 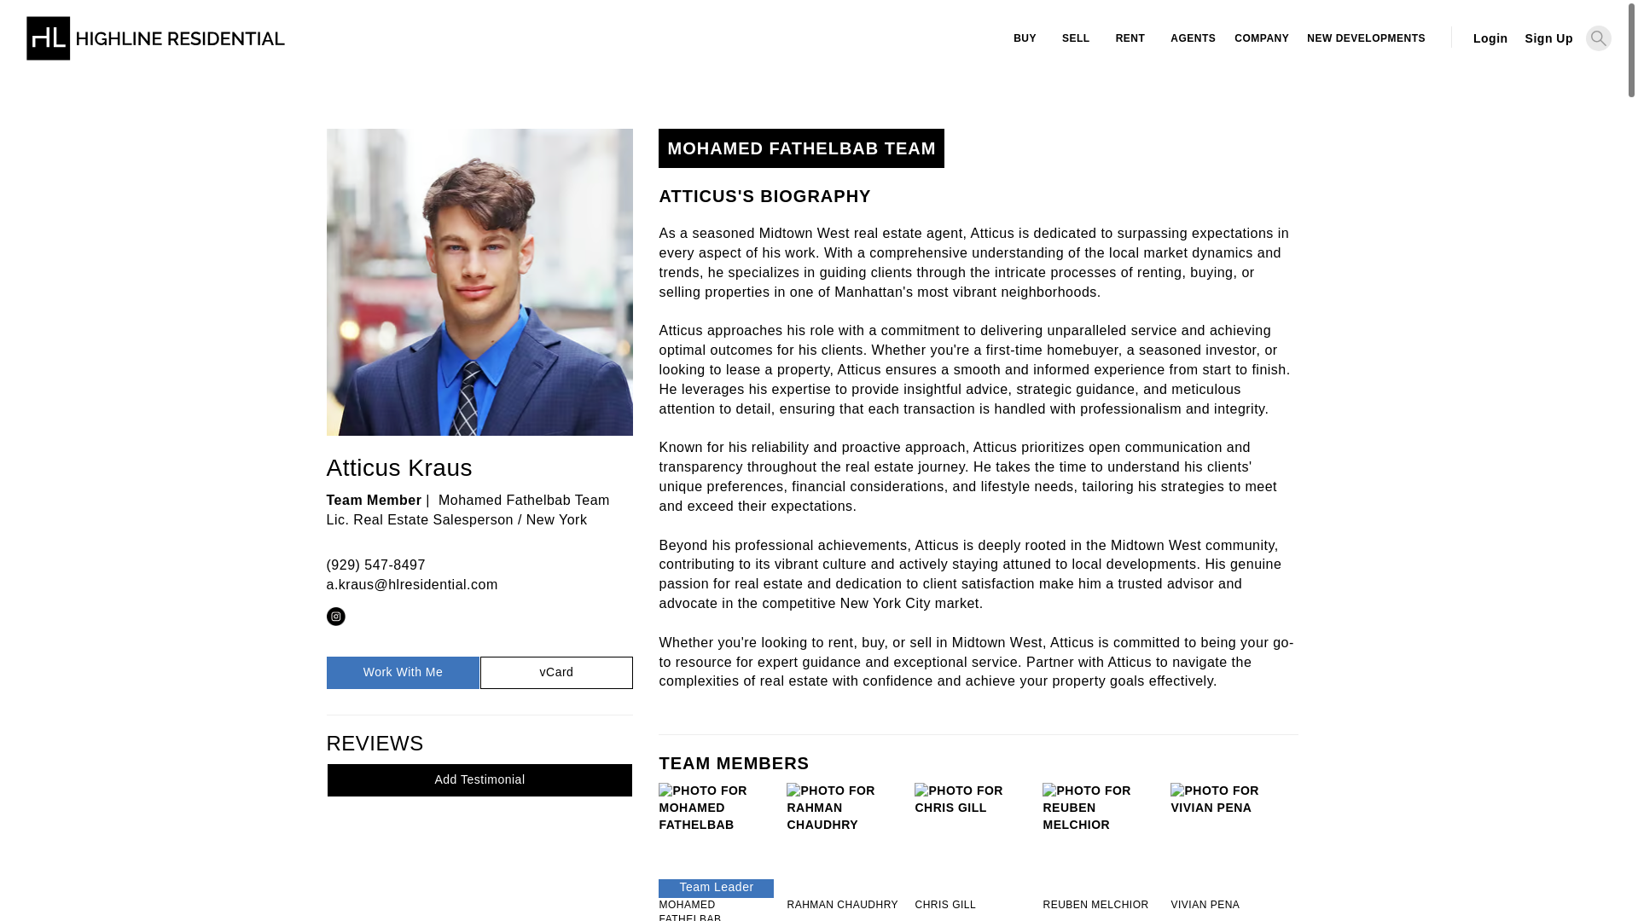 What do you see at coordinates (1365, 38) in the screenshot?
I see `NEW DEVELOPMENTS` at bounding box center [1365, 38].